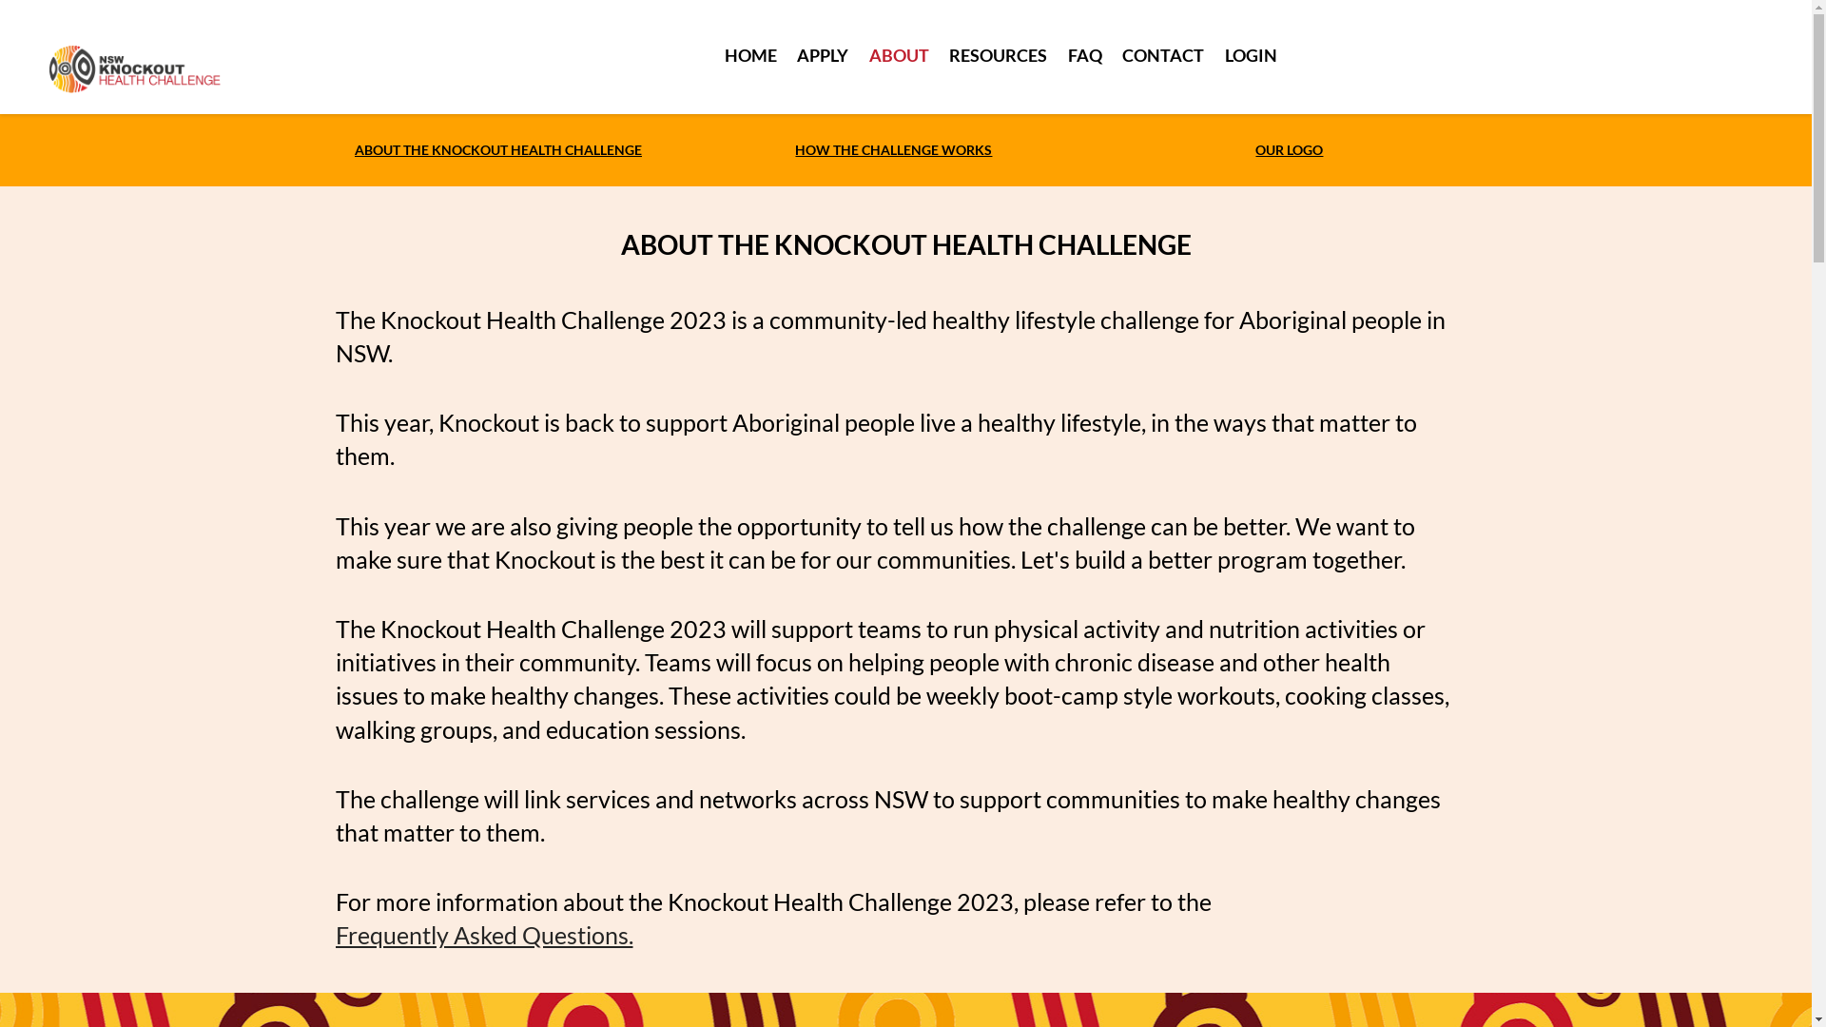 The image size is (1826, 1027). Describe the element at coordinates (1290, 150) in the screenshot. I see `OUR LOGO` at that location.